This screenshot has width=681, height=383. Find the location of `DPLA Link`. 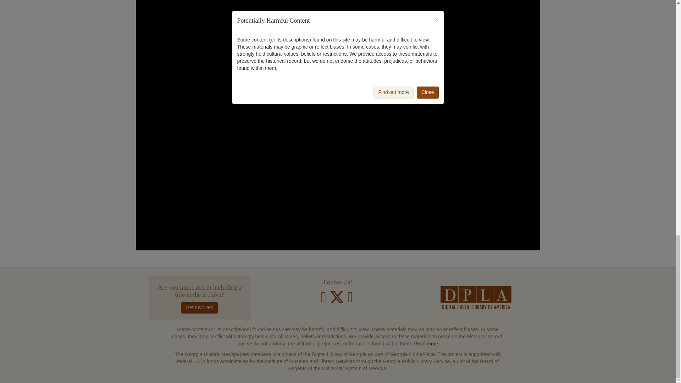

DPLA Link is located at coordinates (476, 299).